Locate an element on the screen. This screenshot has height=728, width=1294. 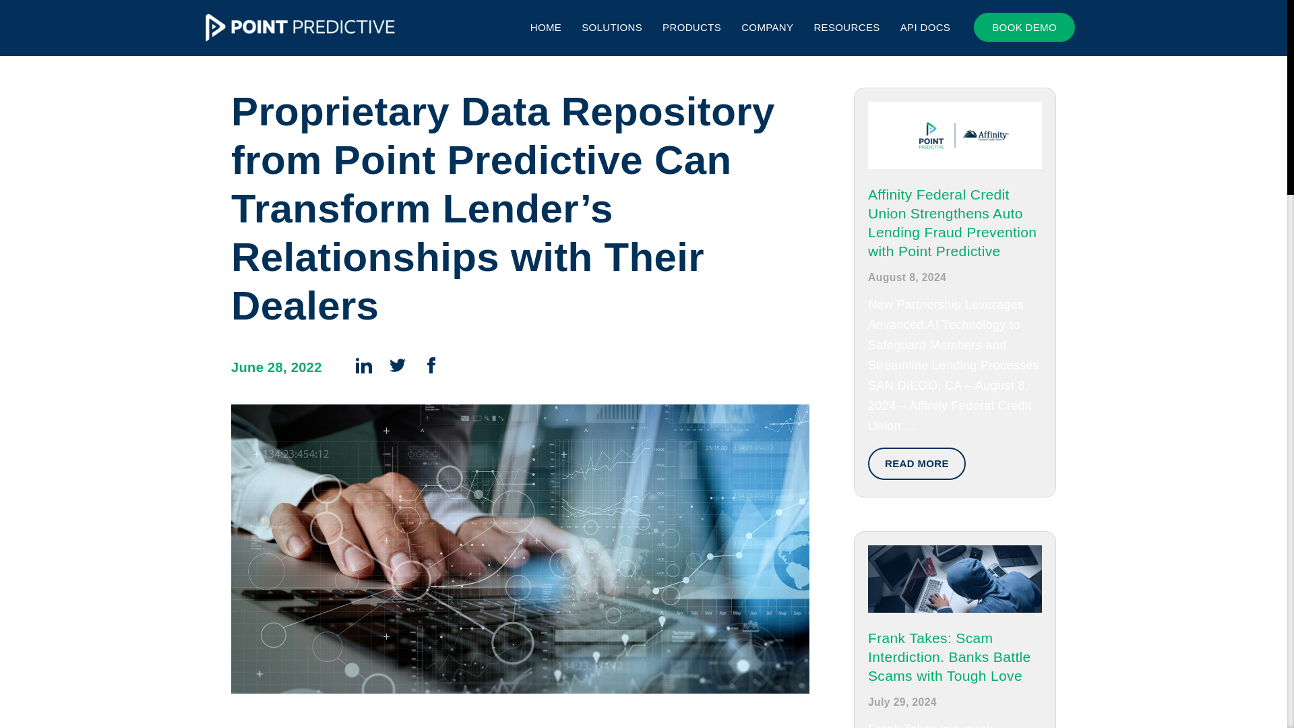
HOME is located at coordinates (546, 27).